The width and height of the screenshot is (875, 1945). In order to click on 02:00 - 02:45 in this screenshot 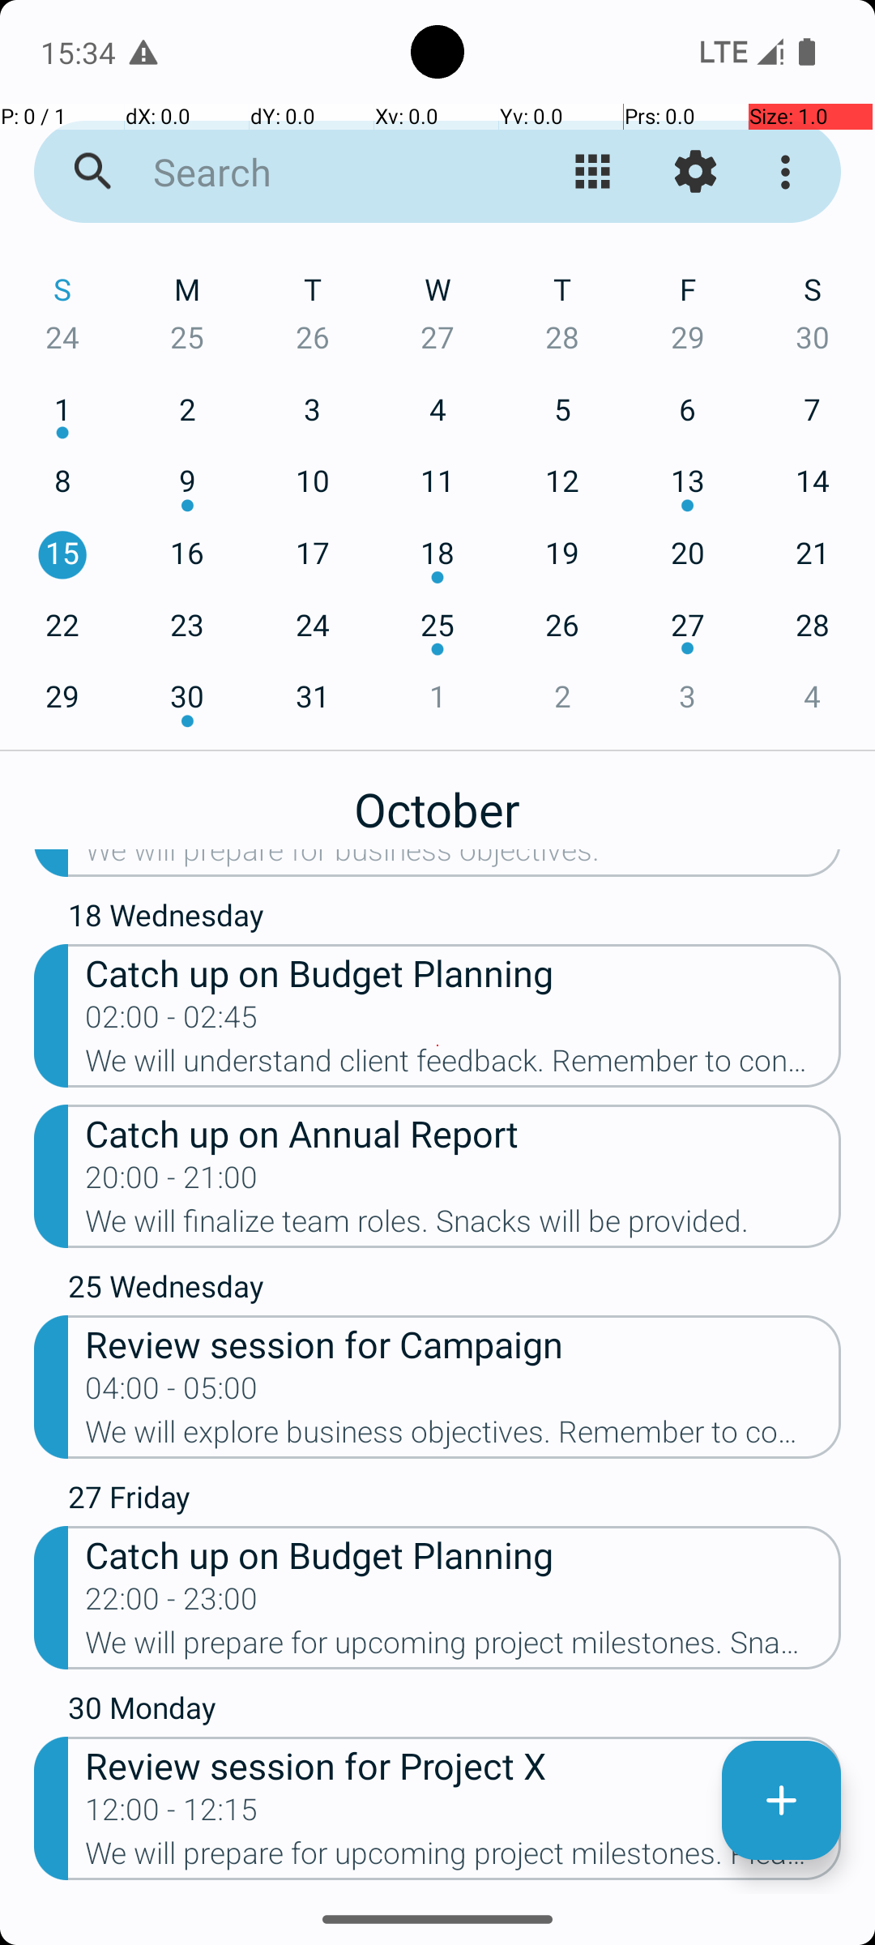, I will do `click(172, 1022)`.